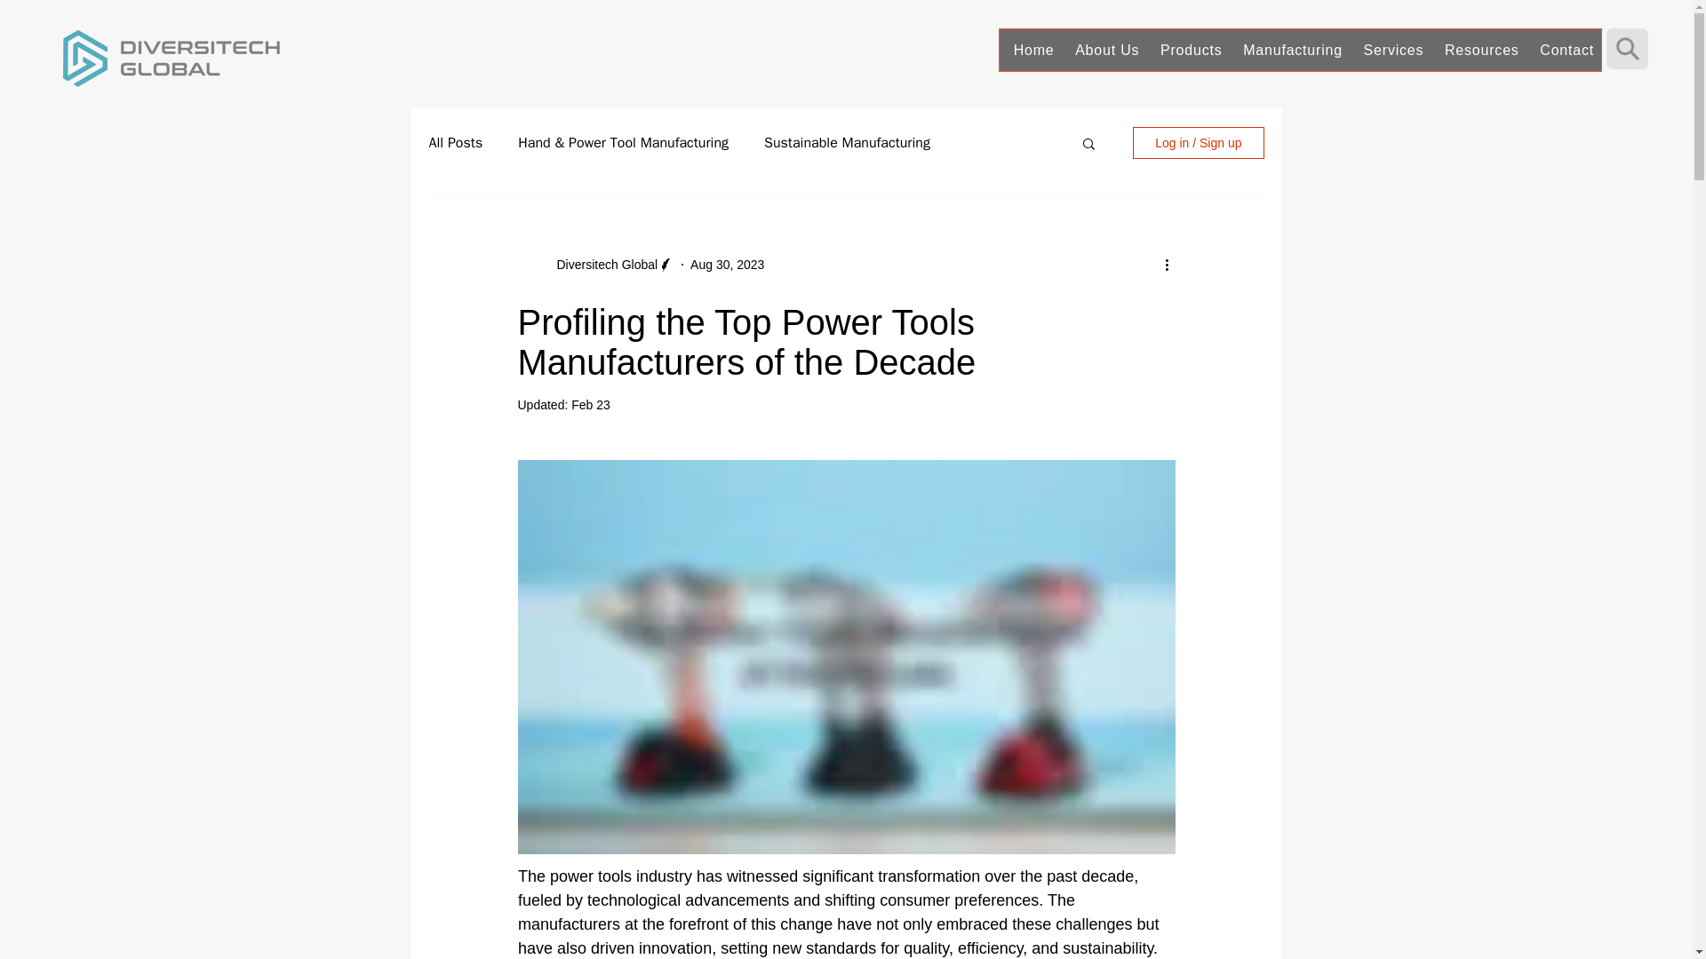 This screenshot has width=1706, height=959. What do you see at coordinates (1031, 50) in the screenshot?
I see `Home` at bounding box center [1031, 50].